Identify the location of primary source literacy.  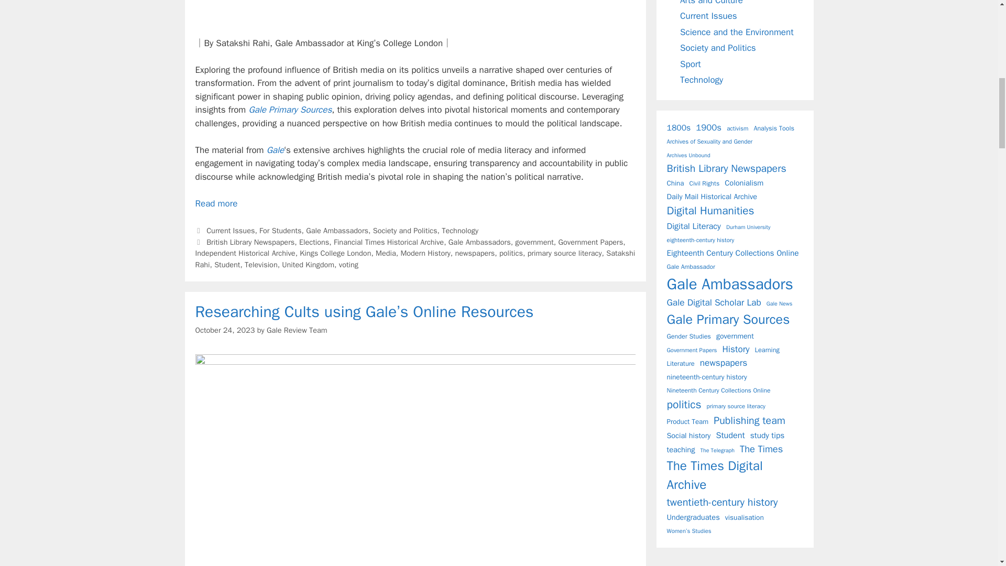
(564, 253).